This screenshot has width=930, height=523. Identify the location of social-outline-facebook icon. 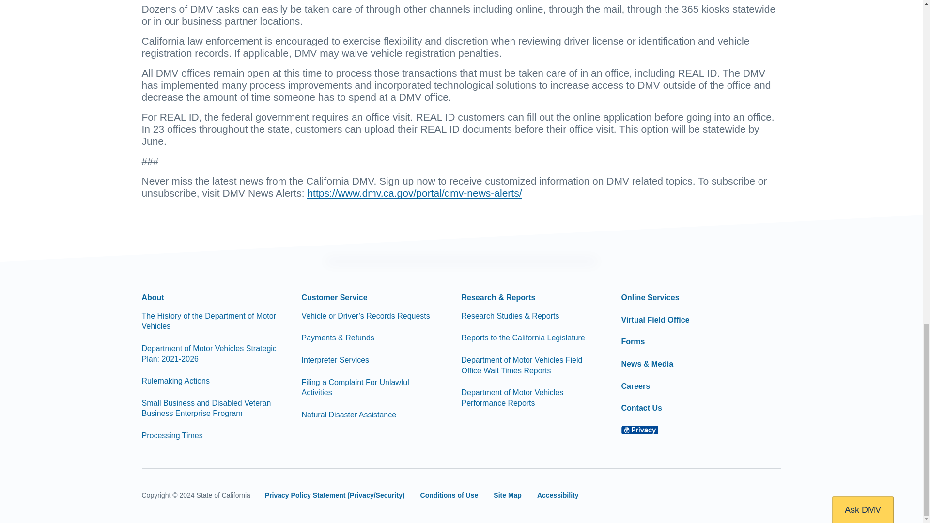
(632, 496).